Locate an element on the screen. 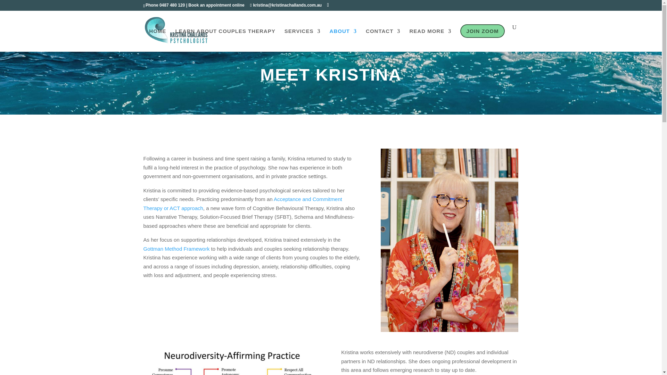  ABOUT is located at coordinates (343, 38).